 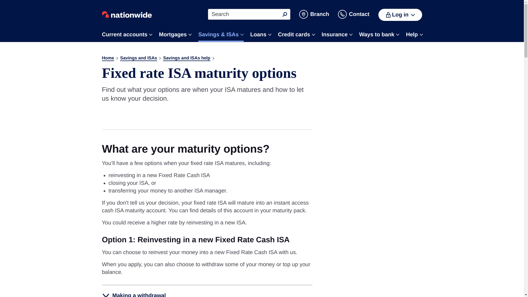 I want to click on Help, so click(x=414, y=35).